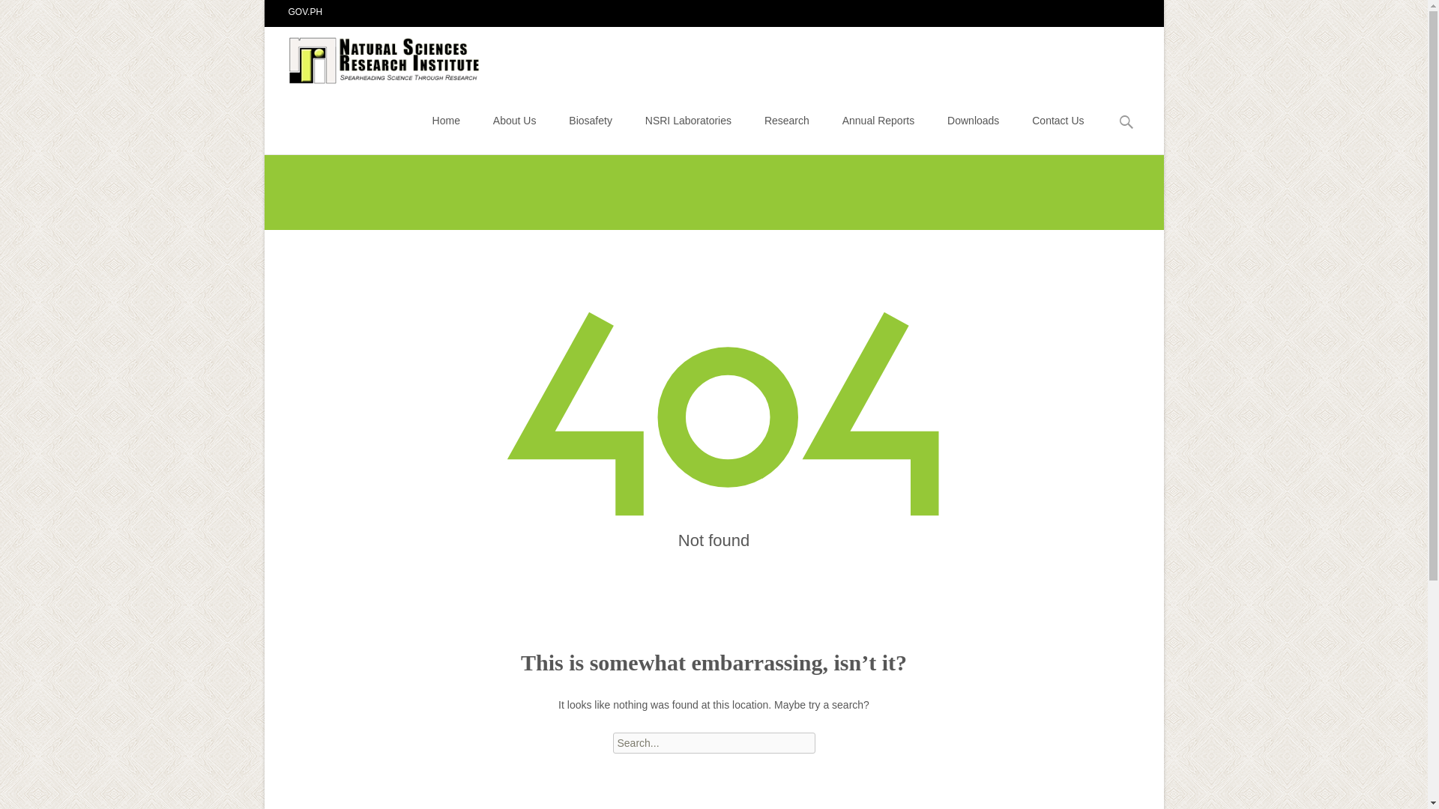 Image resolution: width=1439 pixels, height=809 pixels. What do you see at coordinates (374, 56) in the screenshot?
I see `Natural Sciences Research Institute` at bounding box center [374, 56].